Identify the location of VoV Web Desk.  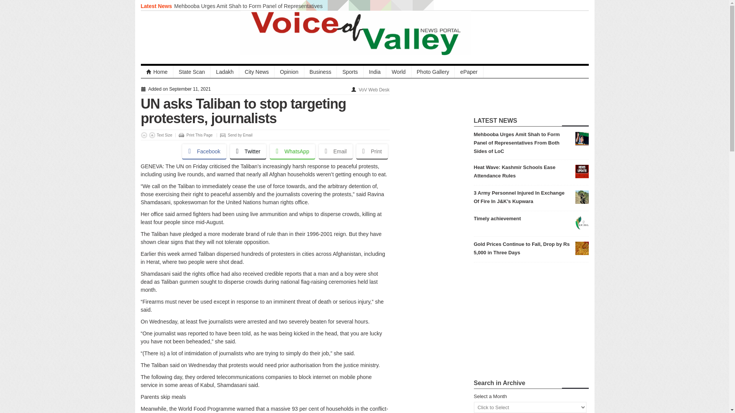
(374, 89).